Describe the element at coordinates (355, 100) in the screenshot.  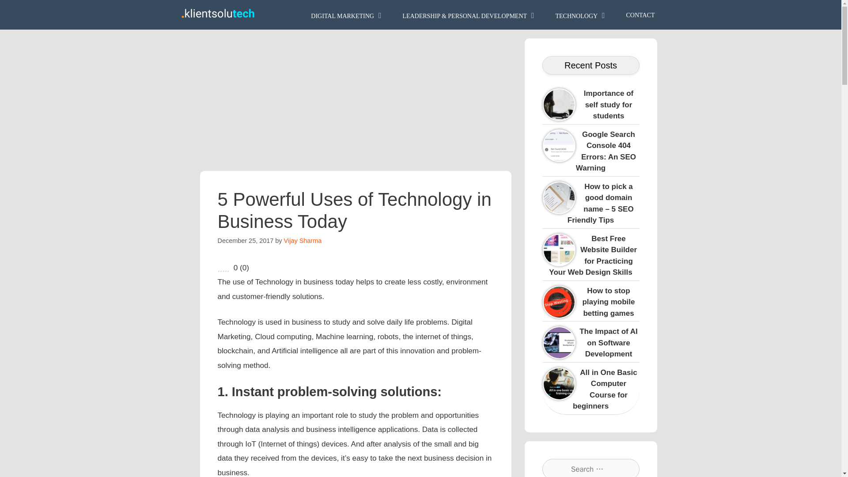
I see `Advertisement` at that location.